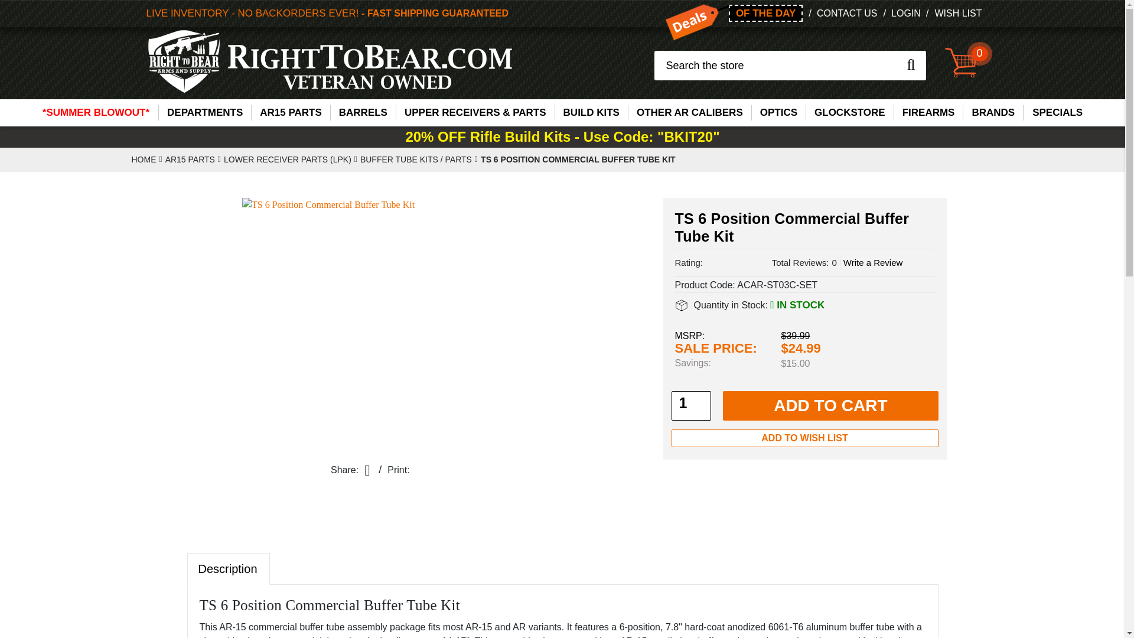  Describe the element at coordinates (847, 13) in the screenshot. I see `CONTACT US` at that location.